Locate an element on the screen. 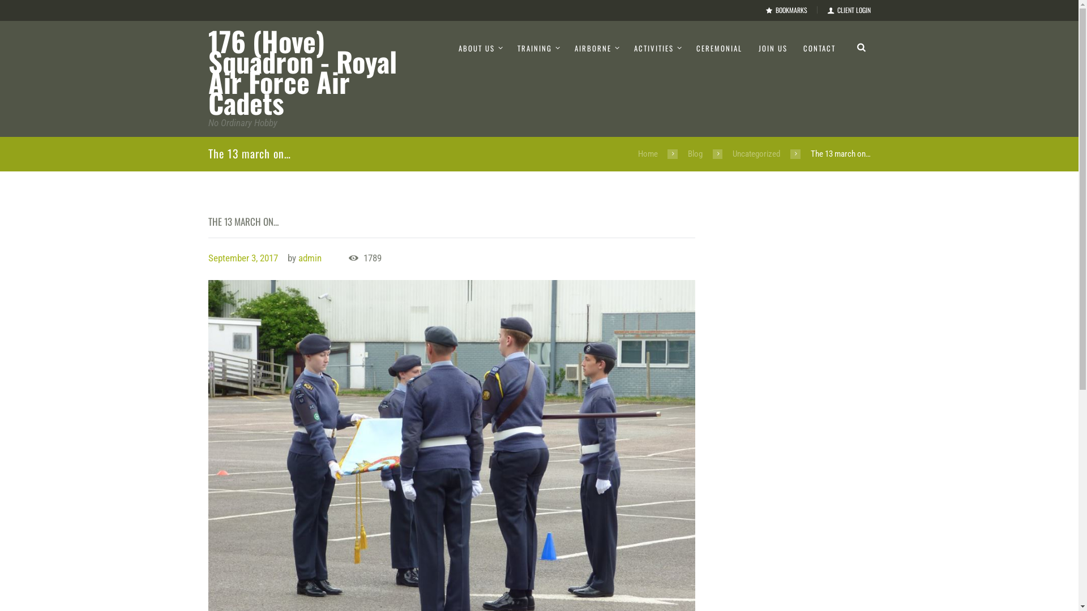 The width and height of the screenshot is (1087, 611). CLIENT LOGIN is located at coordinates (849, 10).